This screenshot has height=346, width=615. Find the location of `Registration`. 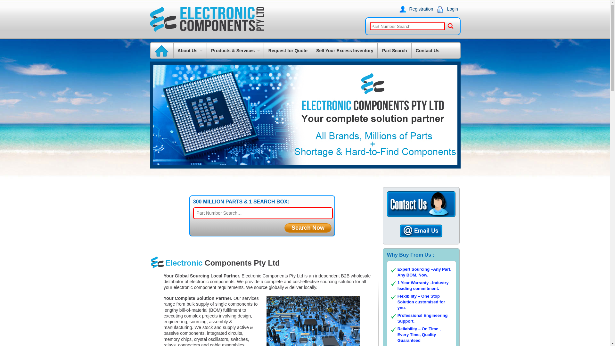

Registration is located at coordinates (418, 9).